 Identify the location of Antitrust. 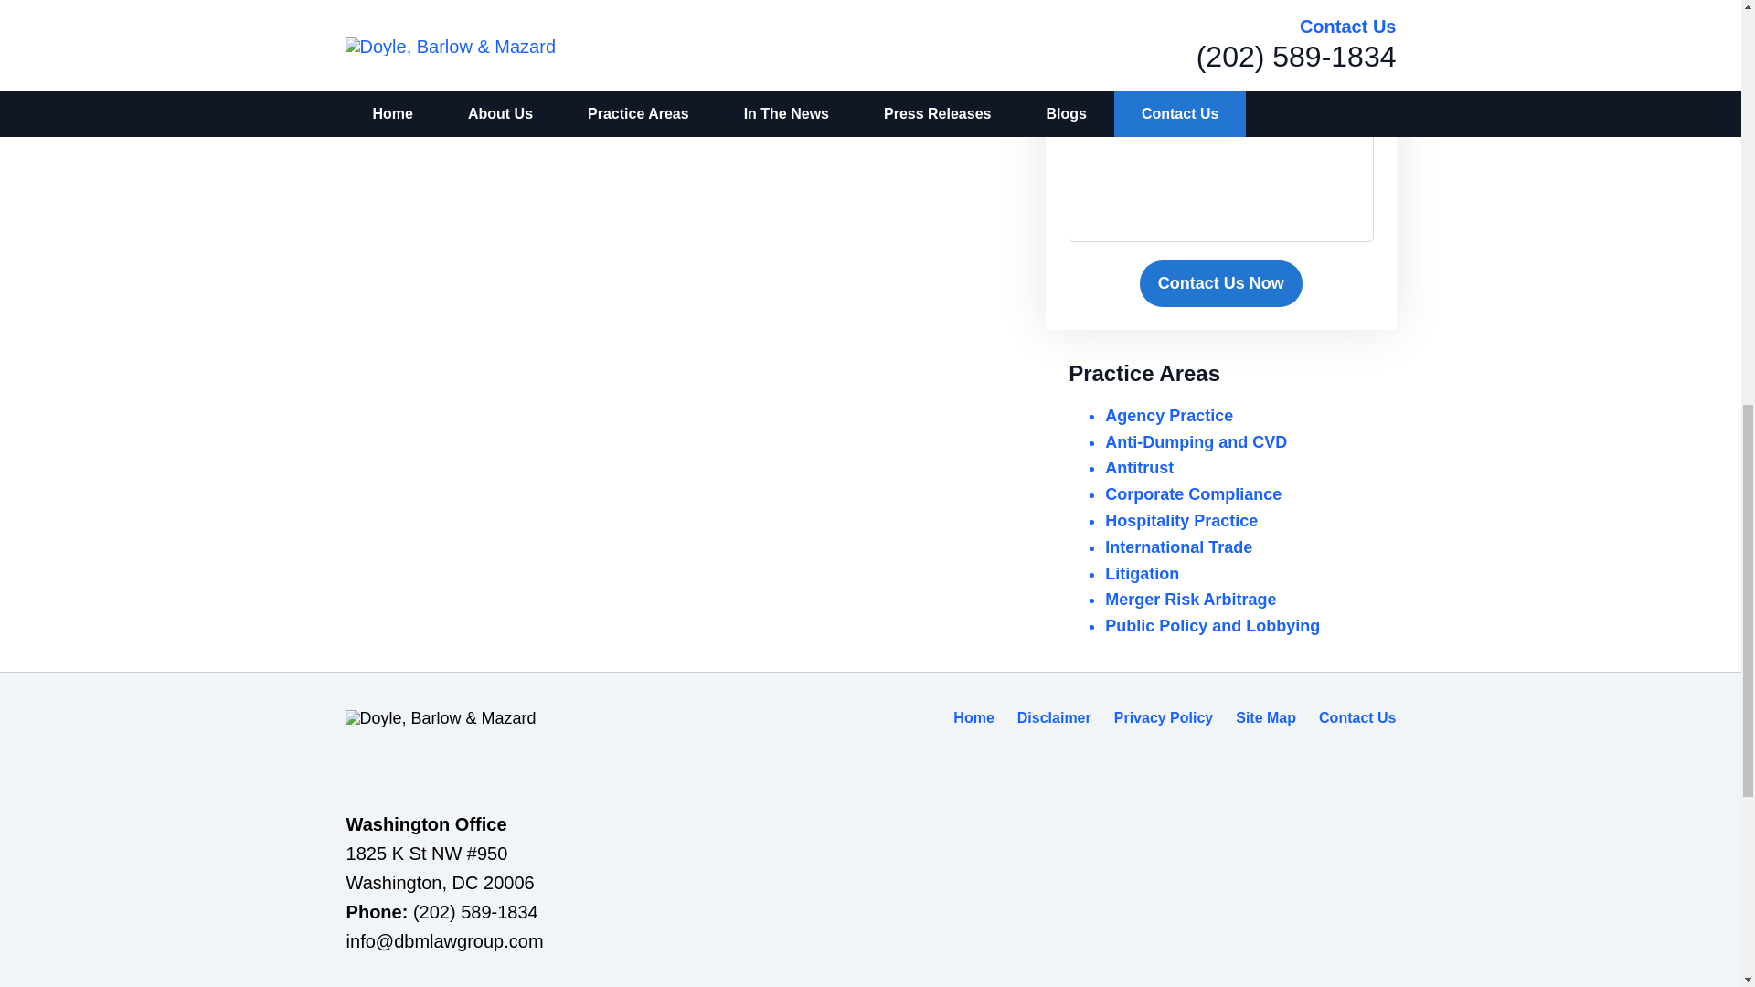
(1139, 468).